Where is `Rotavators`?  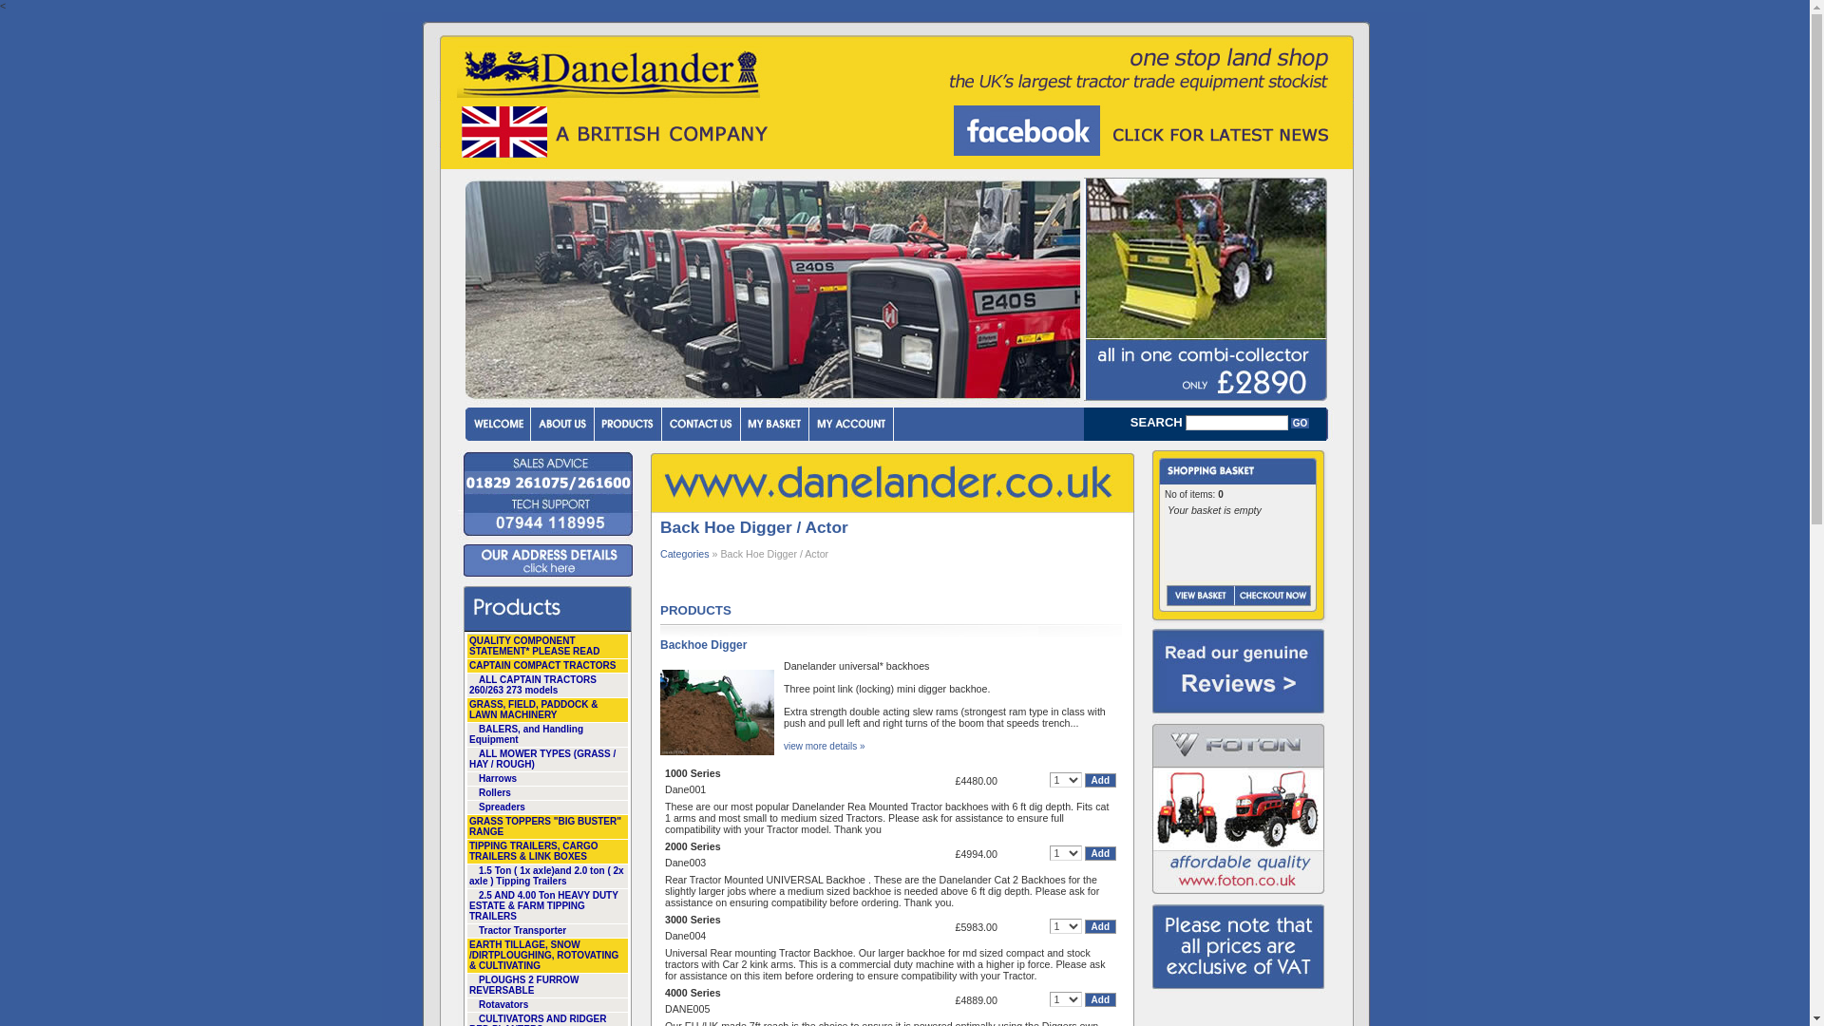
Rotavators is located at coordinates (547, 1005).